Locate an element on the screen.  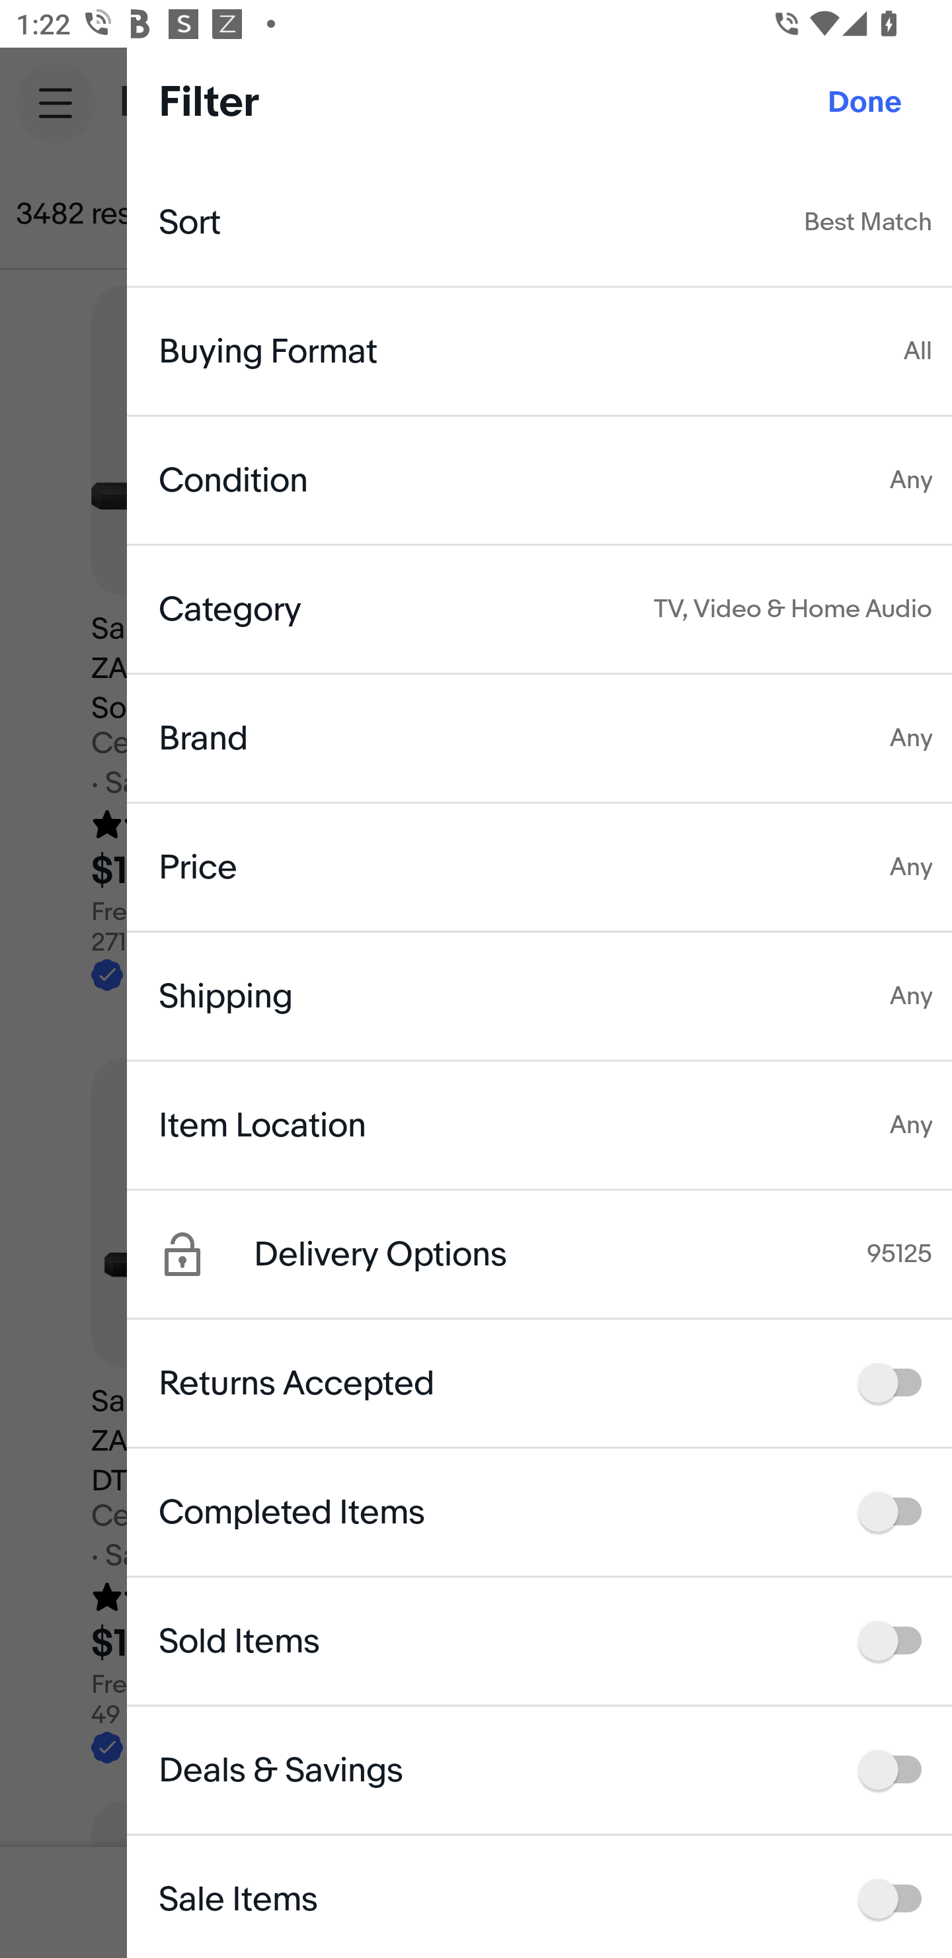
Filter is located at coordinates (857, 214).